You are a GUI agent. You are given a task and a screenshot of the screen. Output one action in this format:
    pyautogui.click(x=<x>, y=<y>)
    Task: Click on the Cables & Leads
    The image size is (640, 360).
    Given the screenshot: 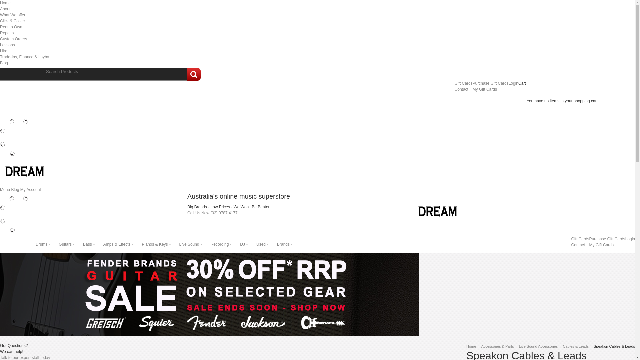 What is the action you would take?
    pyautogui.click(x=576, y=346)
    